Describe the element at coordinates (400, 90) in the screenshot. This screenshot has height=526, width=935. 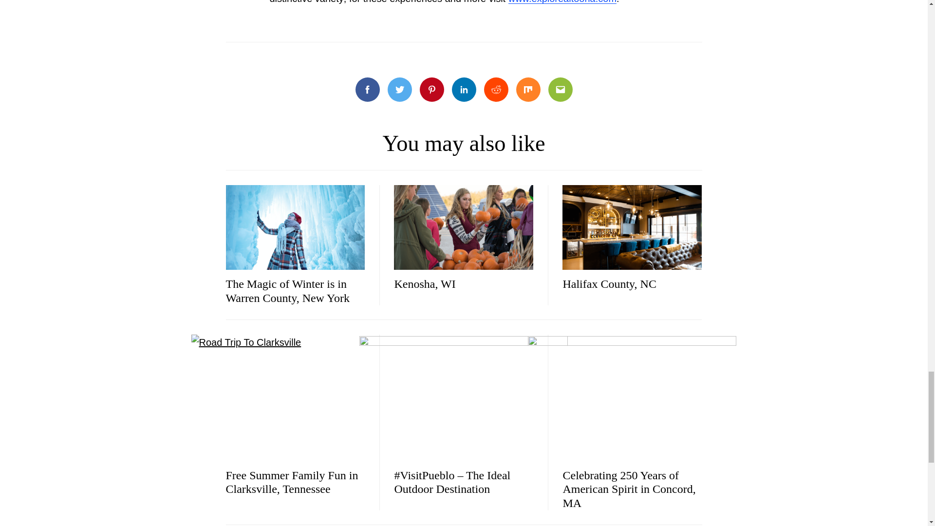
I see `Twitter` at that location.